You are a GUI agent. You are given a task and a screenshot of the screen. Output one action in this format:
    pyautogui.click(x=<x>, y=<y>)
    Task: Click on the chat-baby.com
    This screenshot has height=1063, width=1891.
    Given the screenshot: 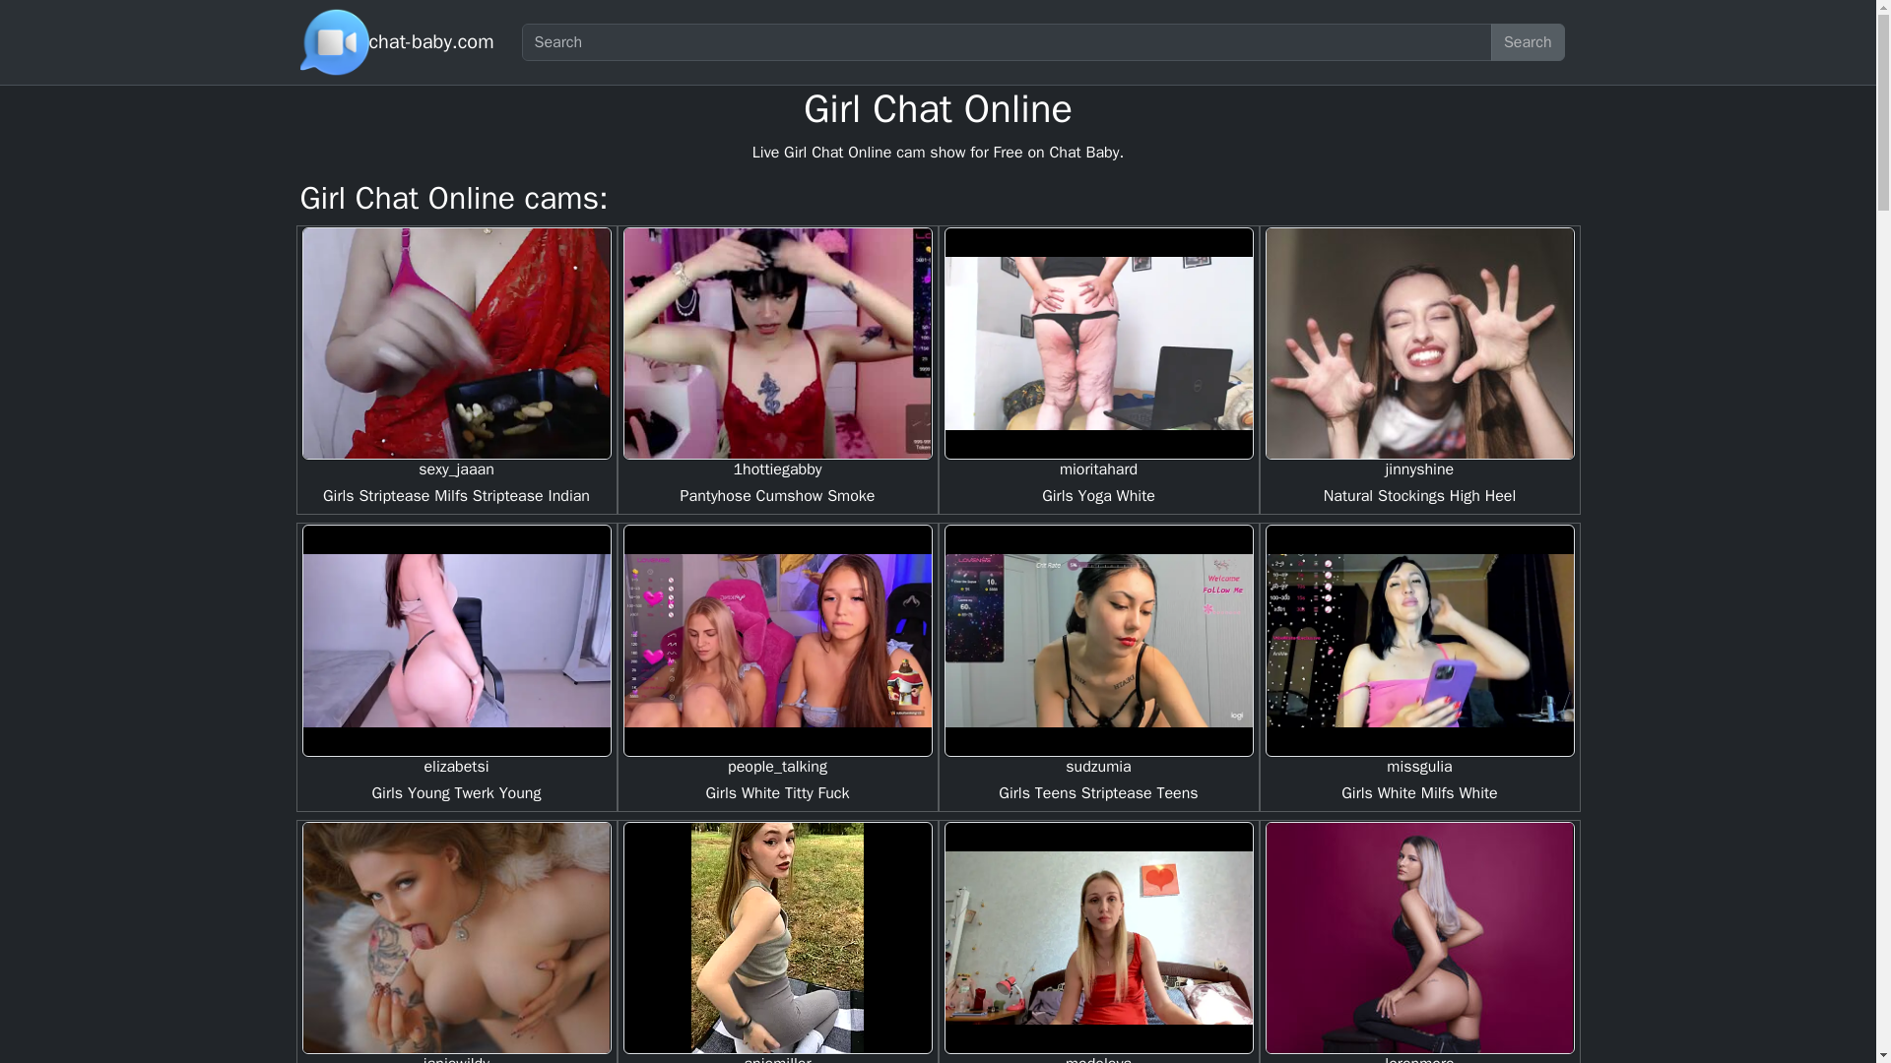 What is the action you would take?
    pyautogui.click(x=431, y=41)
    